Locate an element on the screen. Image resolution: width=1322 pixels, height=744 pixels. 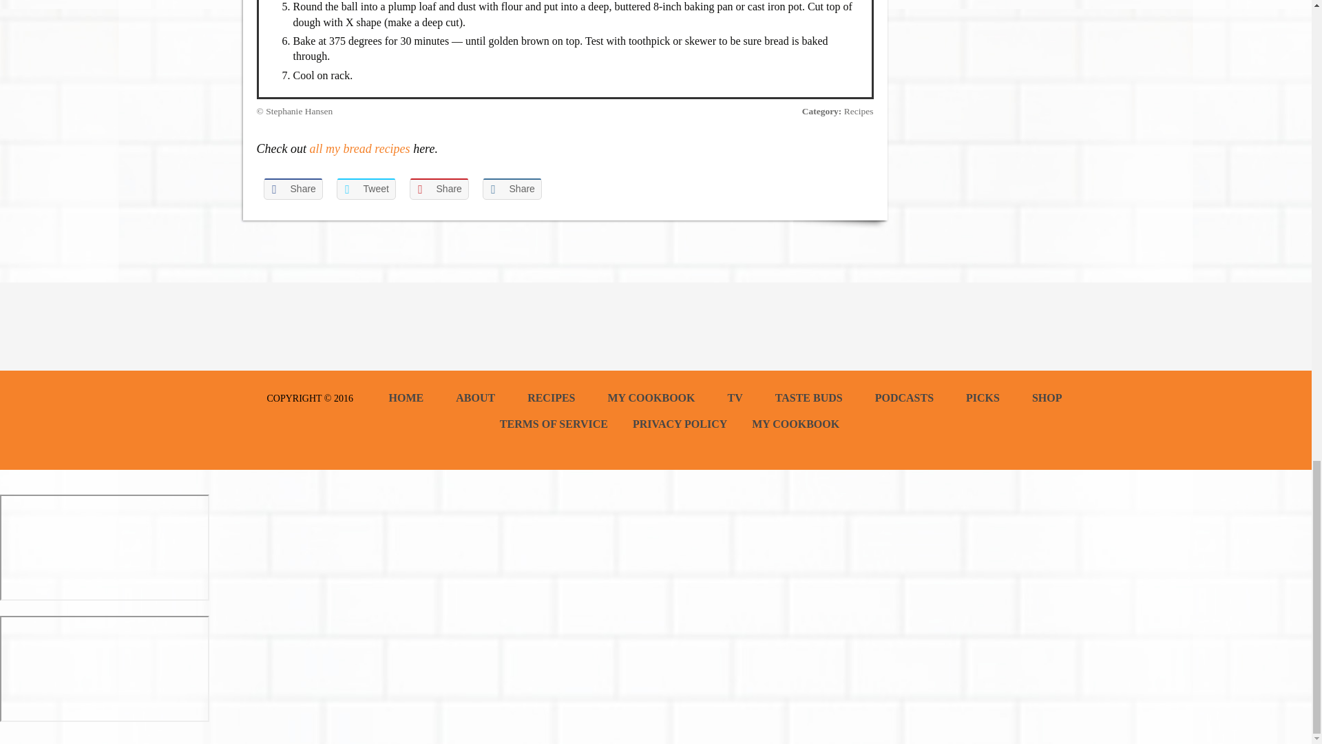
Share is located at coordinates (511, 189).